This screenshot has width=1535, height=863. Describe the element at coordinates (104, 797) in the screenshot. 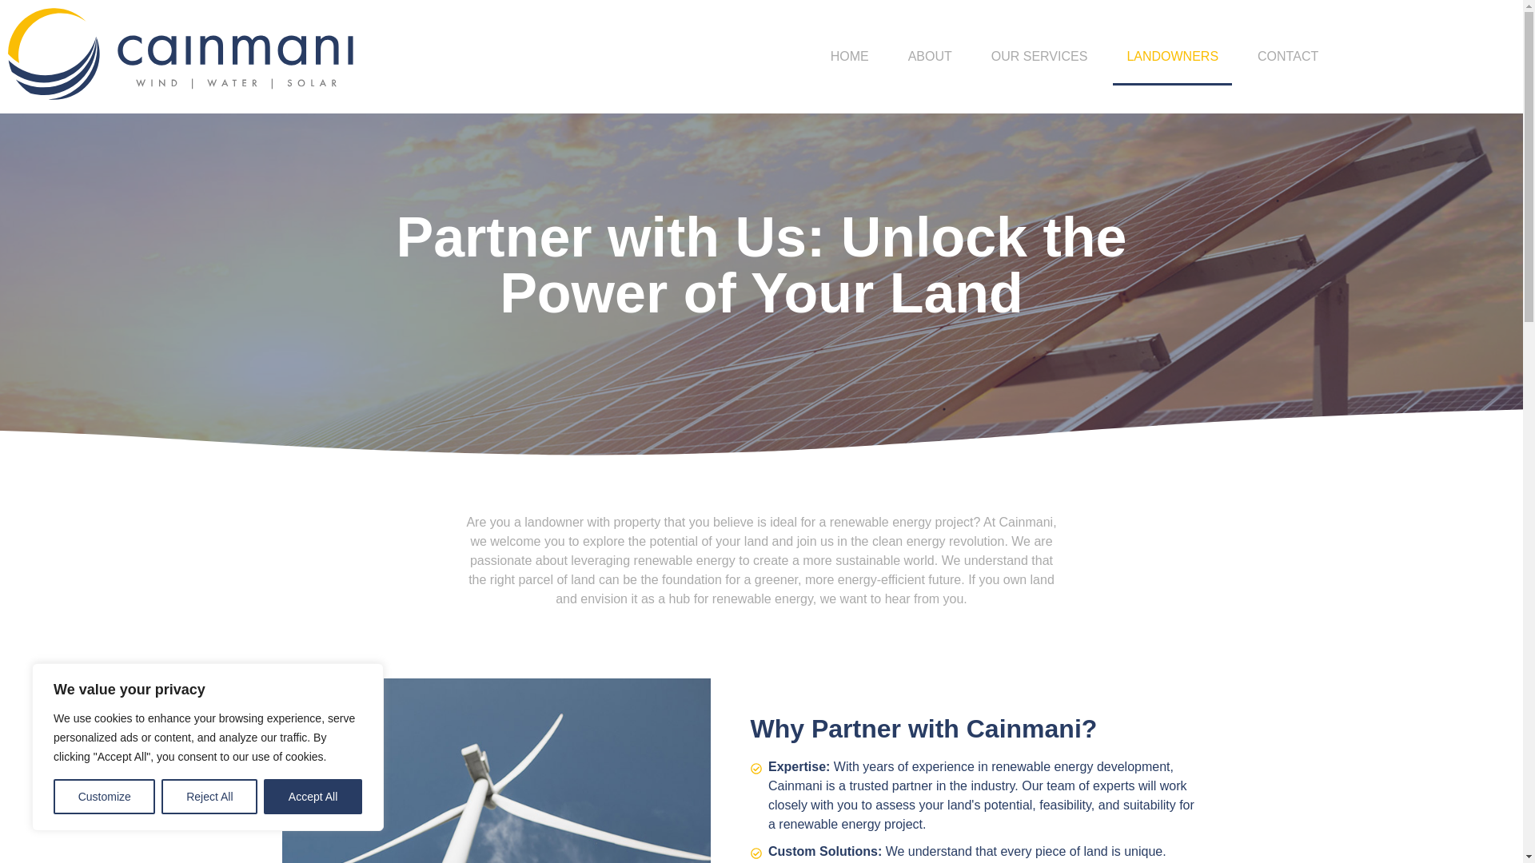

I see `Customize` at that location.